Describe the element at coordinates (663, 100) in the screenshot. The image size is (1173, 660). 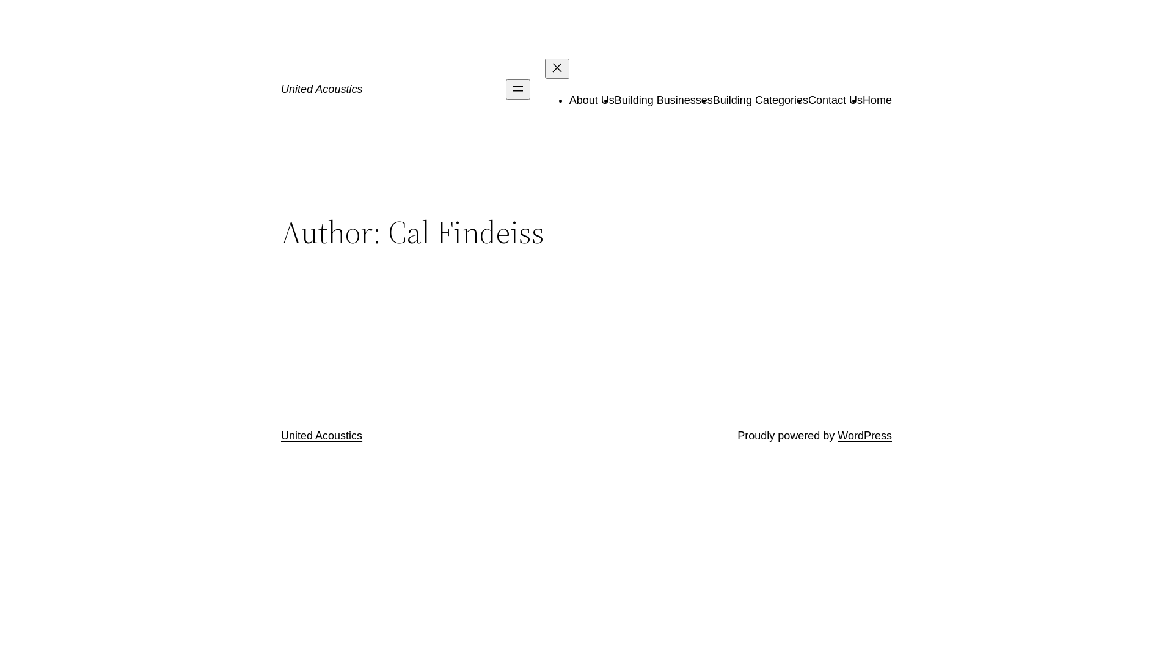
I see `Building Businesses` at that location.